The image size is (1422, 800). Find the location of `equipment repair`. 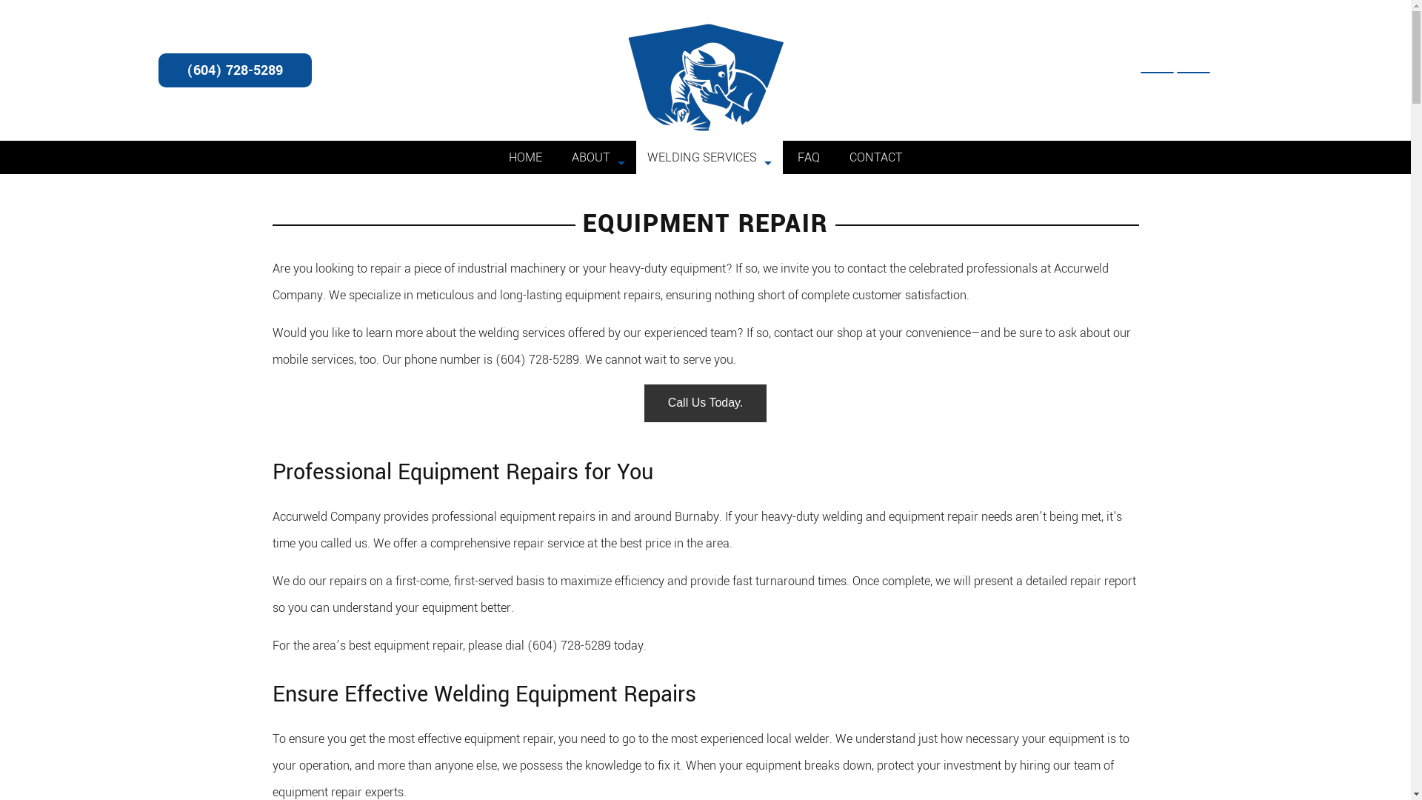

equipment repair is located at coordinates (709, 278).